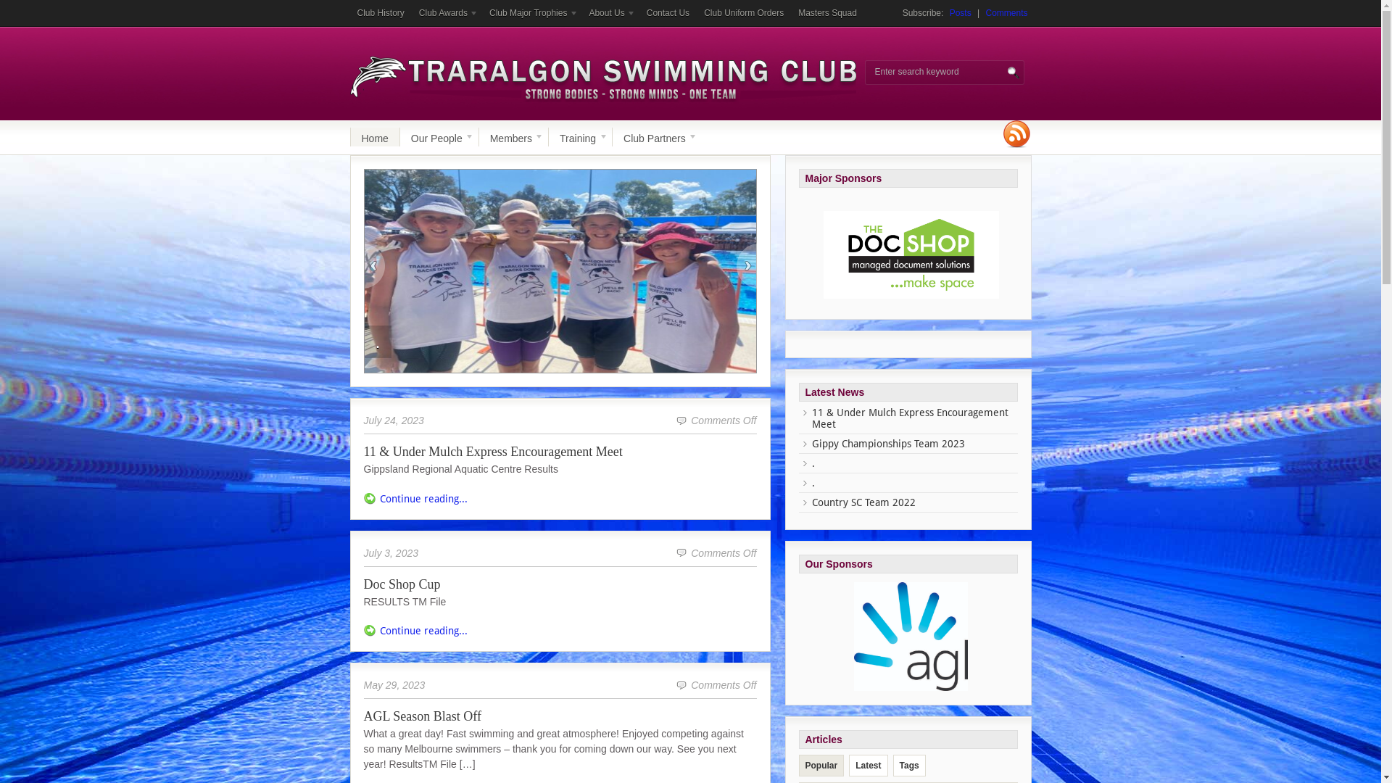 This screenshot has height=783, width=1392. What do you see at coordinates (821, 766) in the screenshot?
I see `Popular` at bounding box center [821, 766].